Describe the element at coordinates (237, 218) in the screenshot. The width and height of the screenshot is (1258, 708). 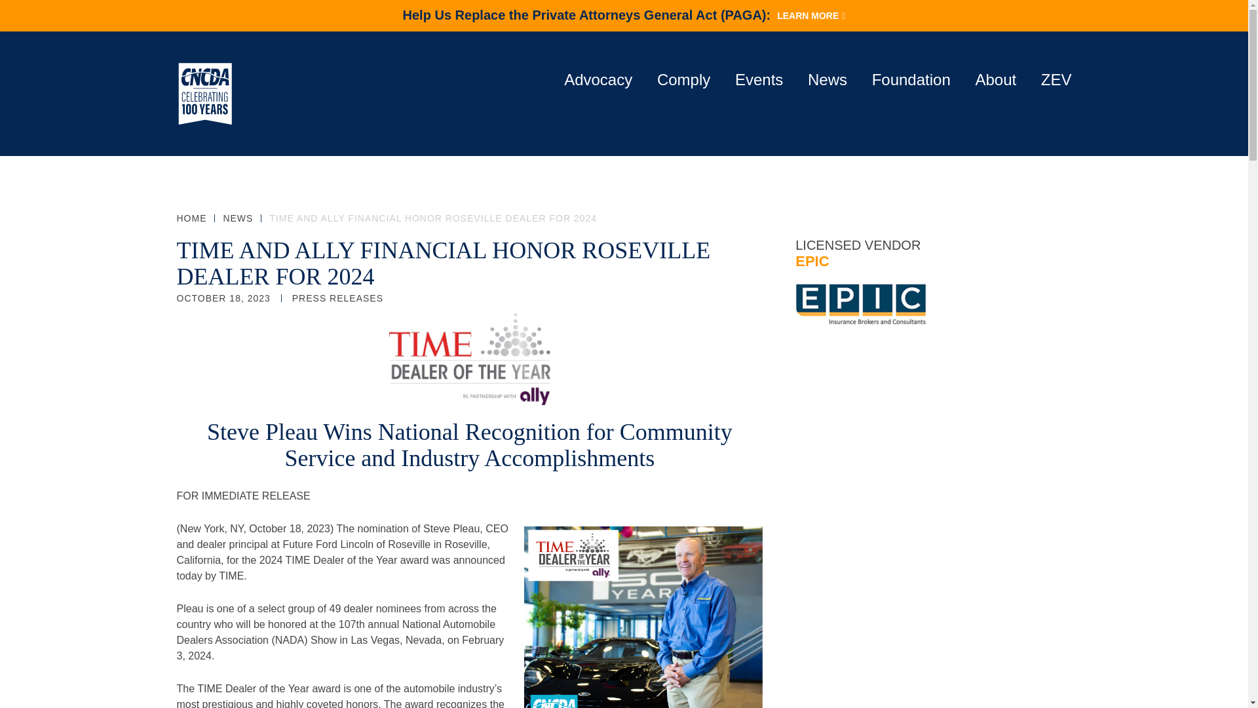
I see `NEWS` at that location.